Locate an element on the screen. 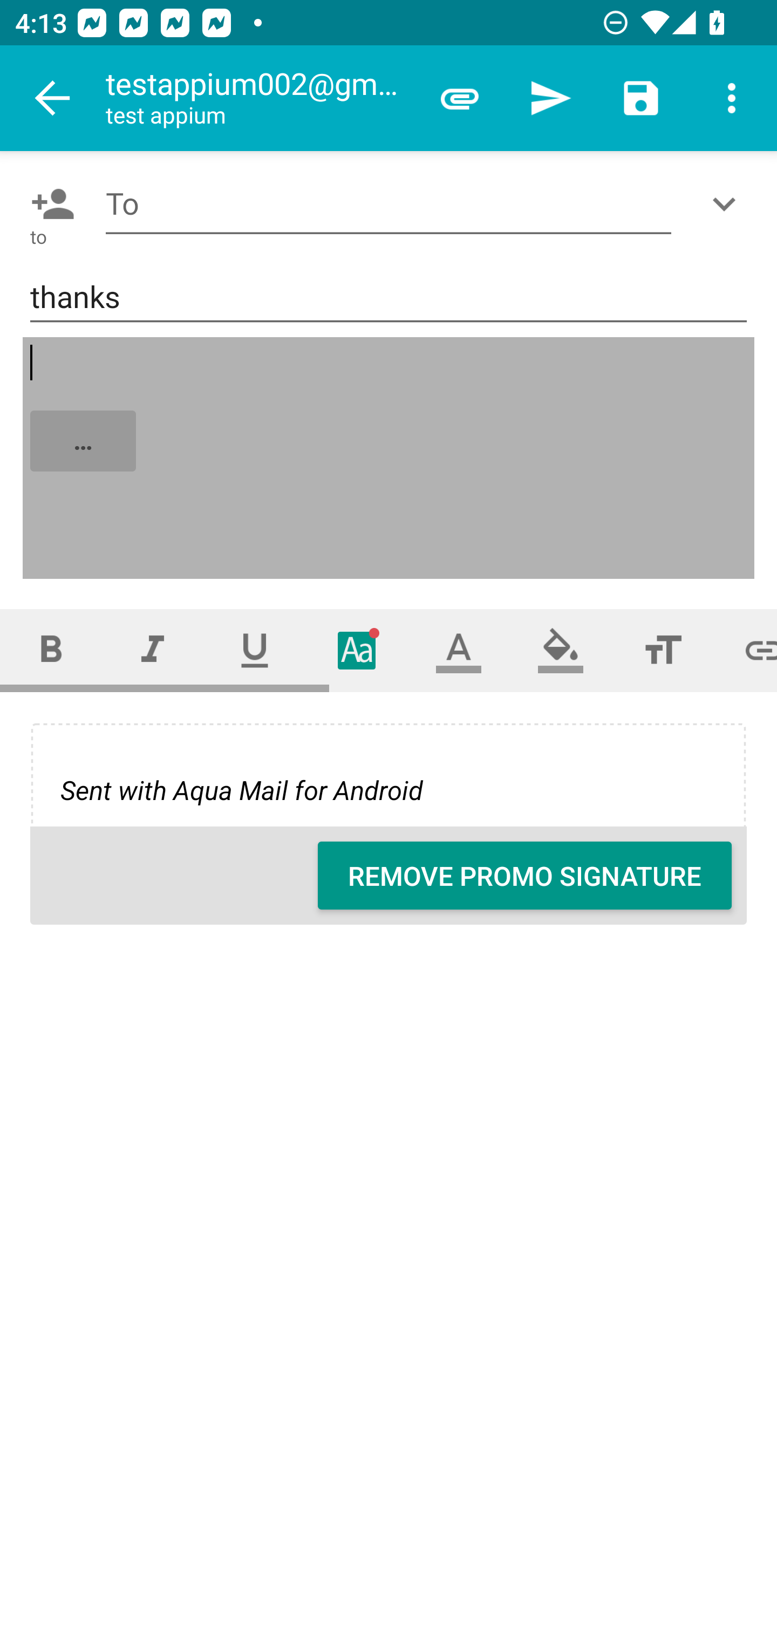 The image size is (777, 1640). testappium002@gmail.com test appium is located at coordinates (260, 98).